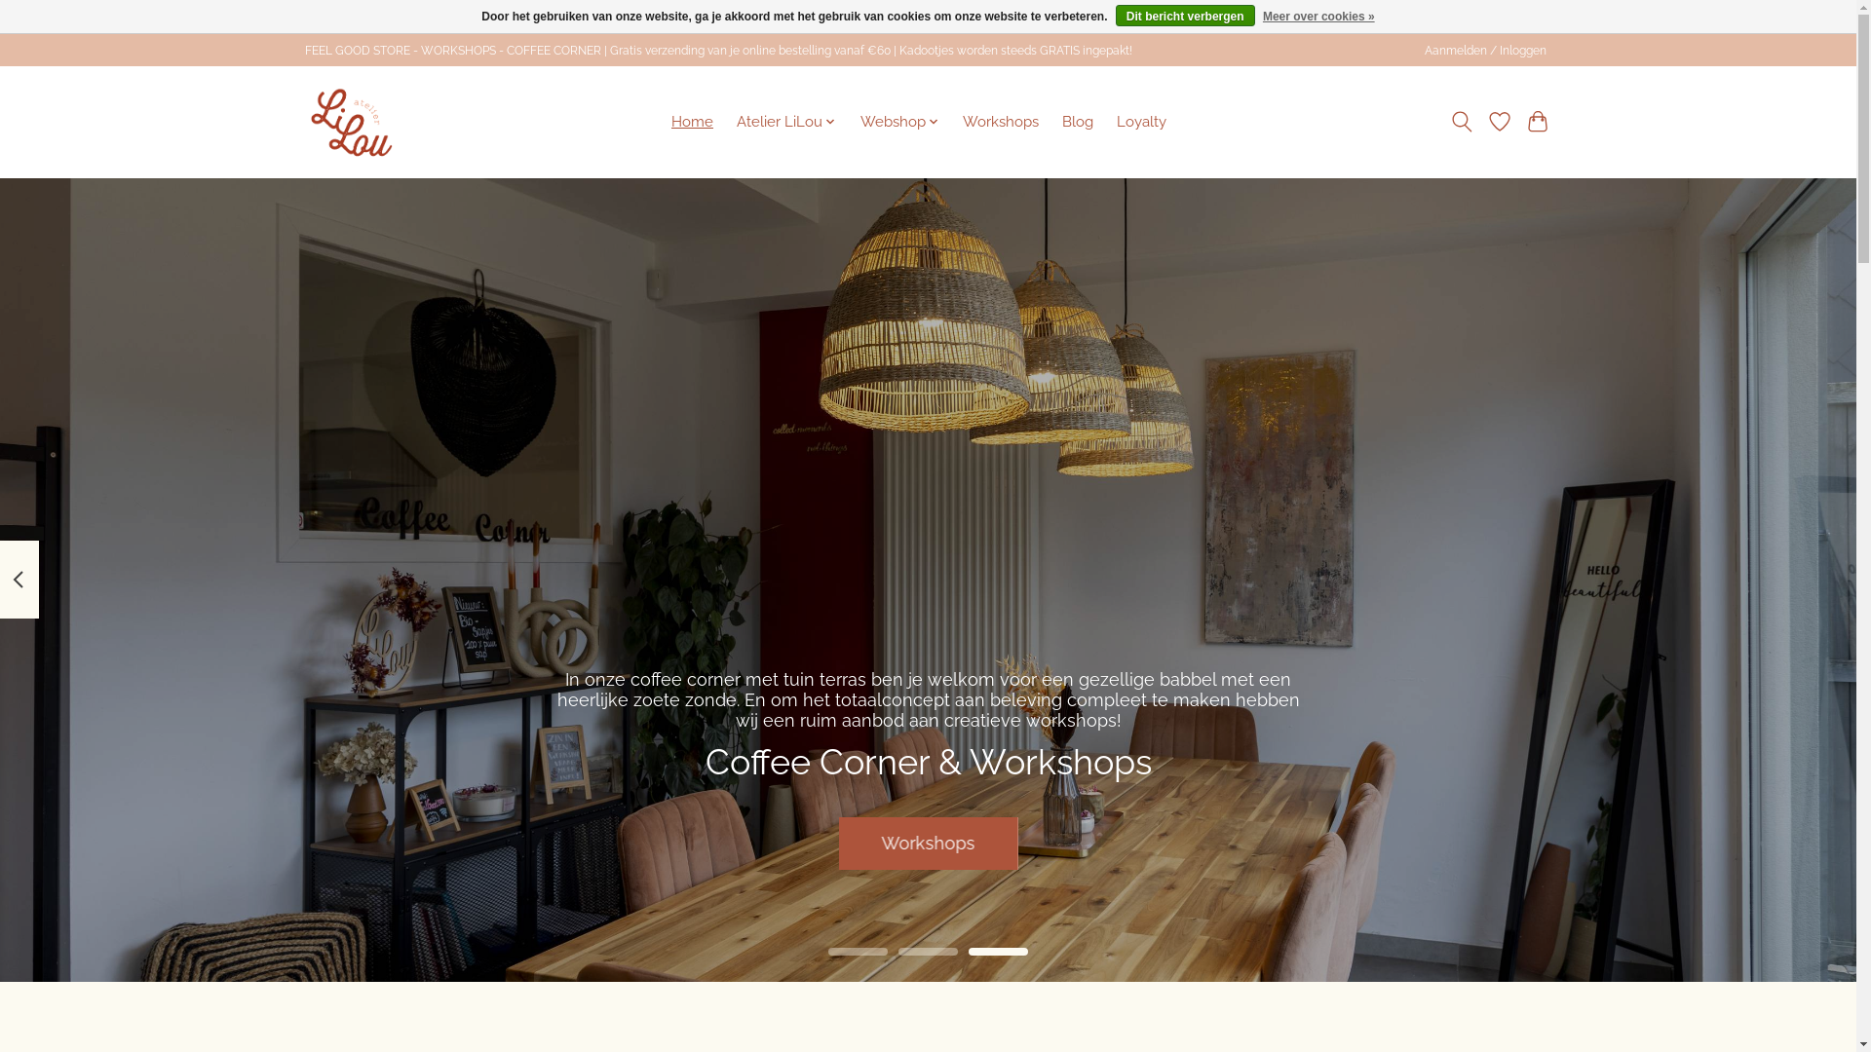 Image resolution: width=1871 pixels, height=1052 pixels. What do you see at coordinates (1185, 16) in the screenshot?
I see `Dit bericht verbergen` at bounding box center [1185, 16].